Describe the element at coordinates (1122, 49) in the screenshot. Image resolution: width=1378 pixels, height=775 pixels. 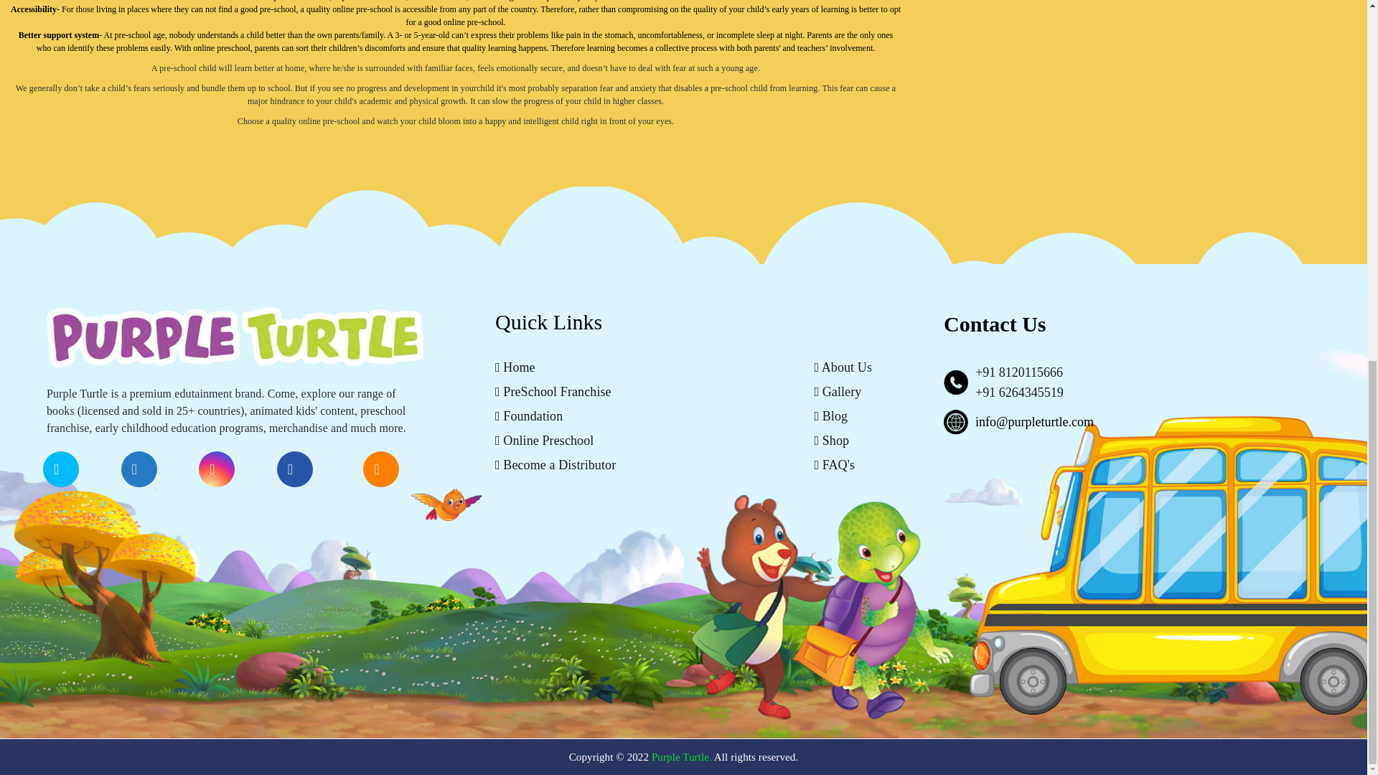
I see `Education Trend Post COVID-19` at that location.